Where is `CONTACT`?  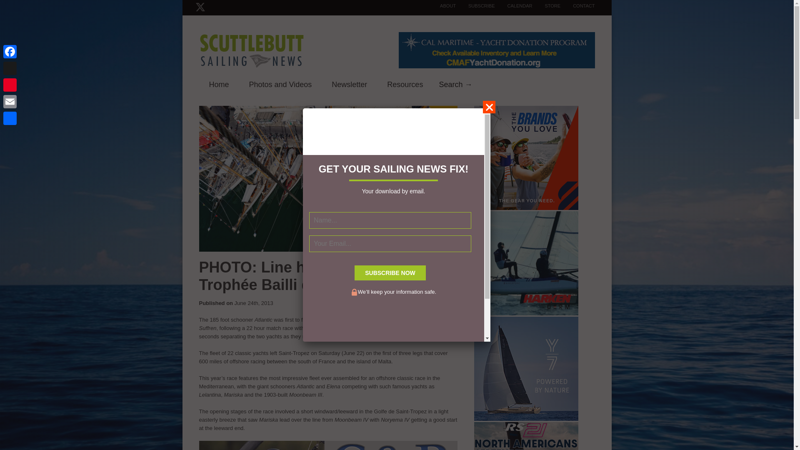 CONTACT is located at coordinates (577, 6).